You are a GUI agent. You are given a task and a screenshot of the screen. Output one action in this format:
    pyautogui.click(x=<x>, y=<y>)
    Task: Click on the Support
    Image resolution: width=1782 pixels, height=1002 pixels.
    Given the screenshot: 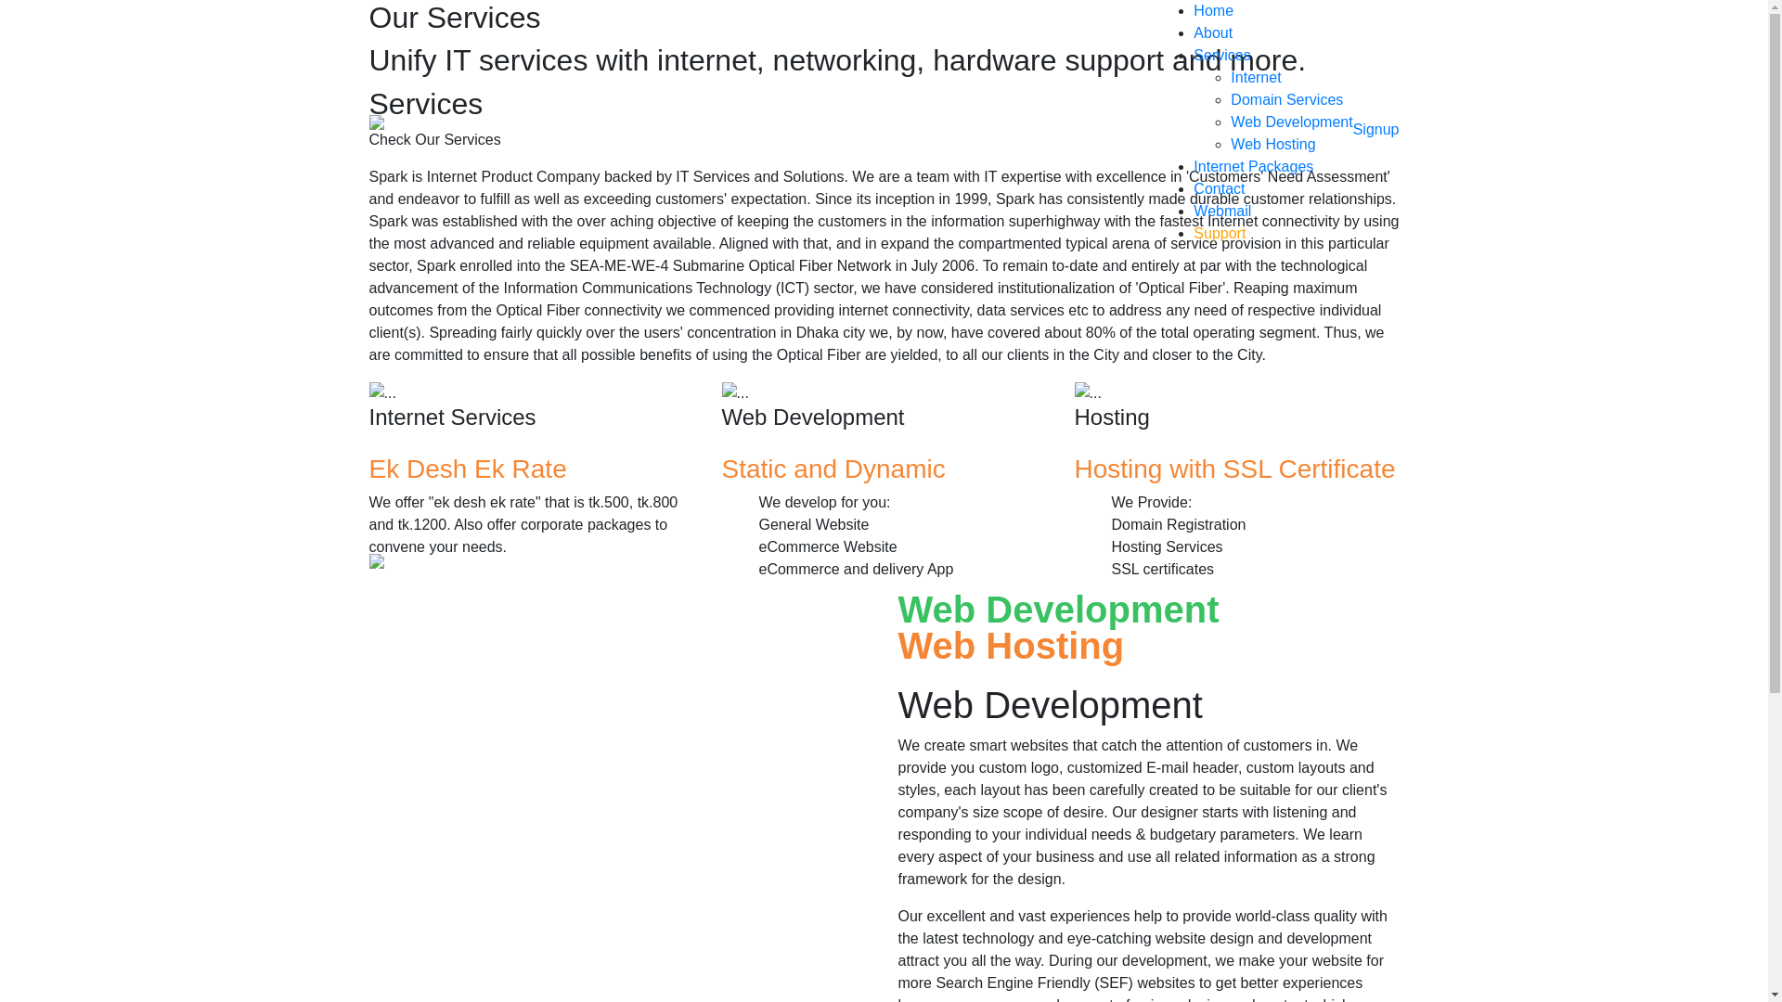 What is the action you would take?
    pyautogui.click(x=1220, y=234)
    